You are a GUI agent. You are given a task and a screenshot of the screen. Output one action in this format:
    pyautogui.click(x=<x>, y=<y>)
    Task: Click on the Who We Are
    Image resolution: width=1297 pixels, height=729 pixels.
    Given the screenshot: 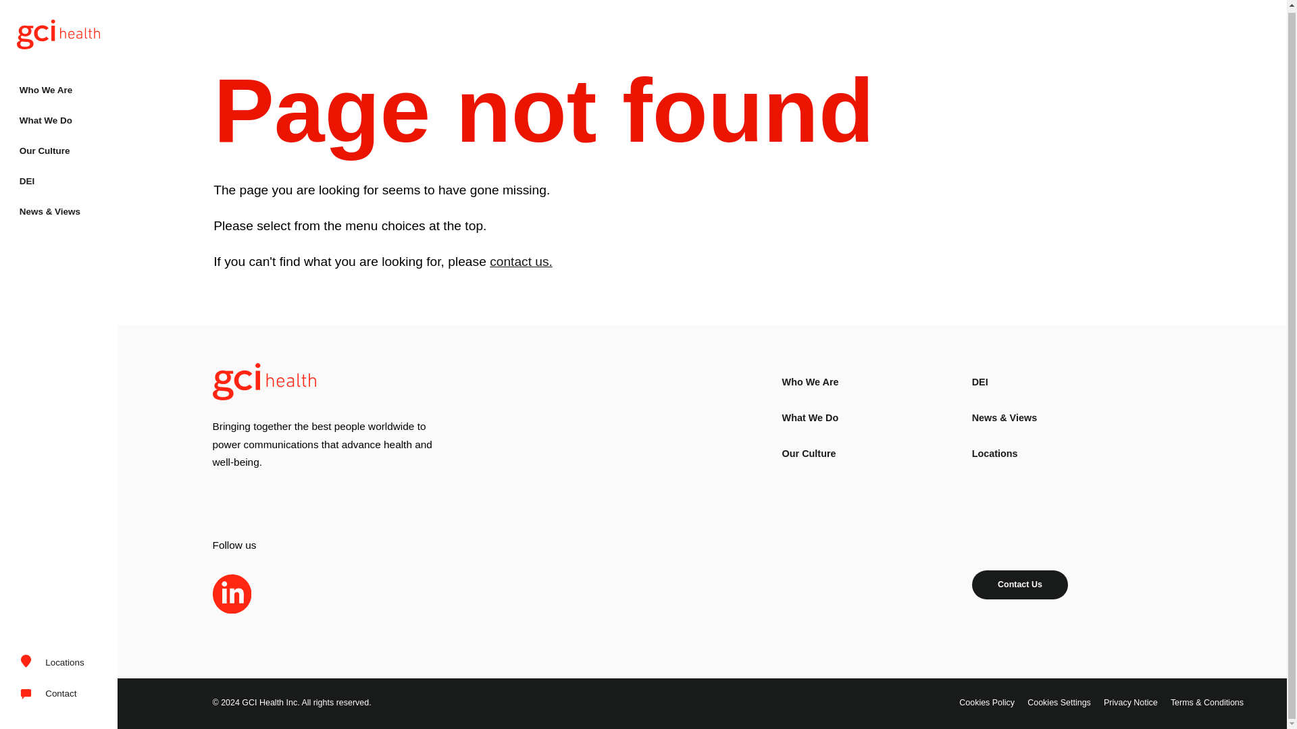 What is the action you would take?
    pyautogui.click(x=59, y=88)
    